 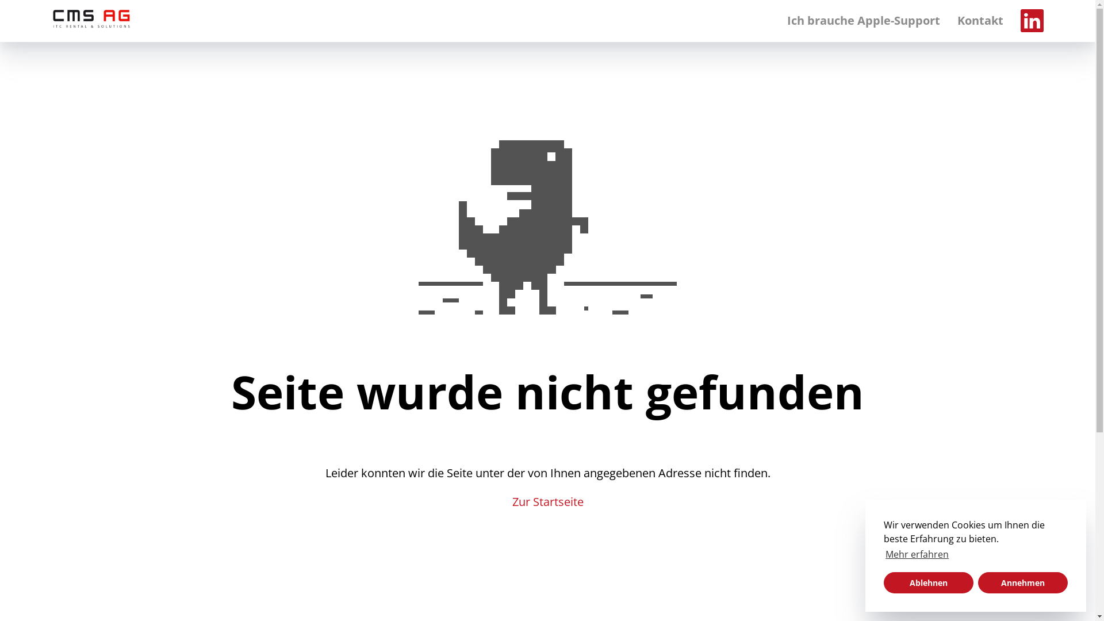 What do you see at coordinates (591, 313) in the screenshot?
I see `+41 79 332 56 16` at bounding box center [591, 313].